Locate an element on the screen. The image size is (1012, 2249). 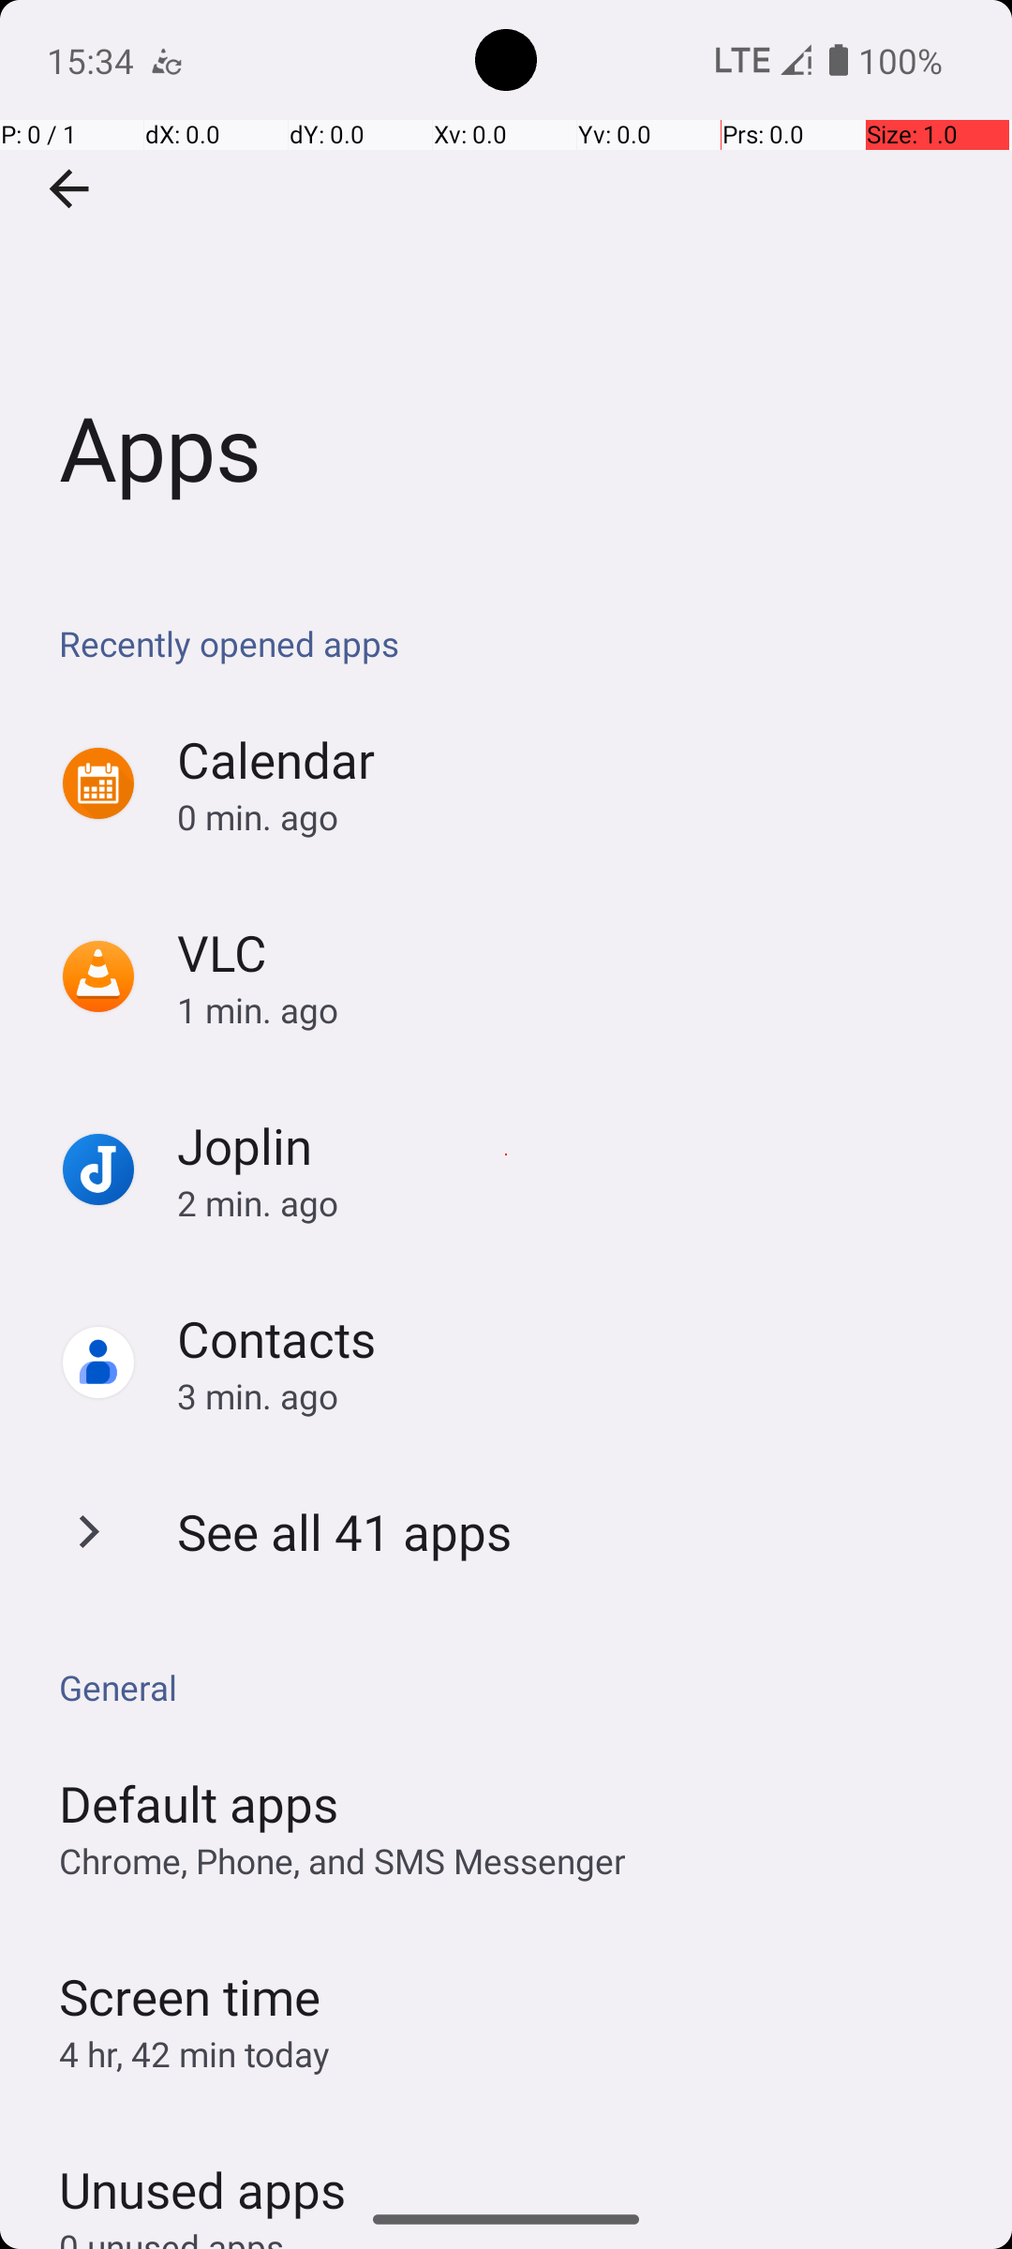
4 hr, 42 min today is located at coordinates (195, 2054).